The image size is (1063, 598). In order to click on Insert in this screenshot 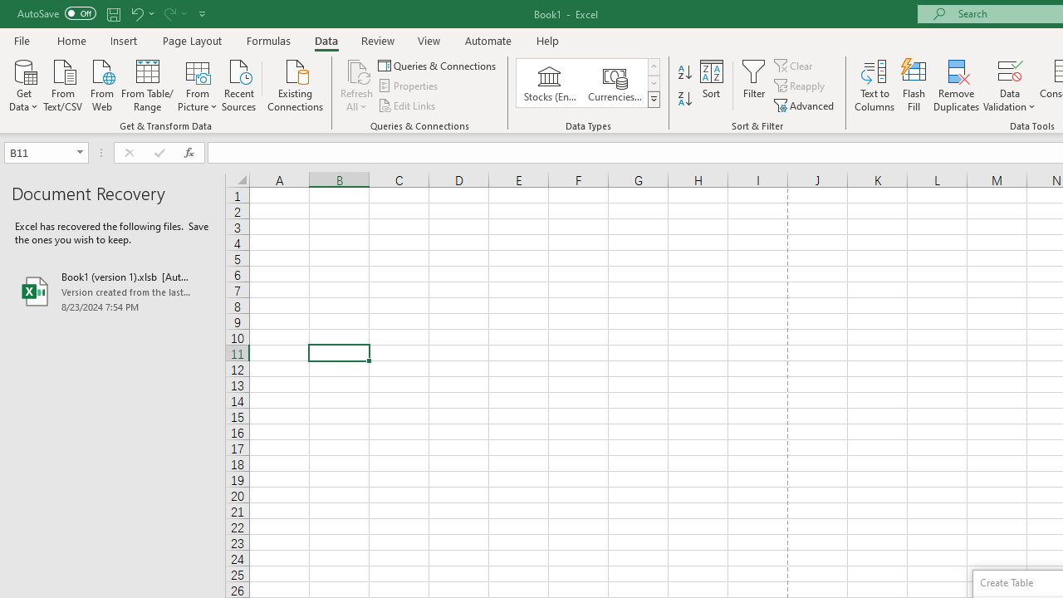, I will do `click(125, 40)`.